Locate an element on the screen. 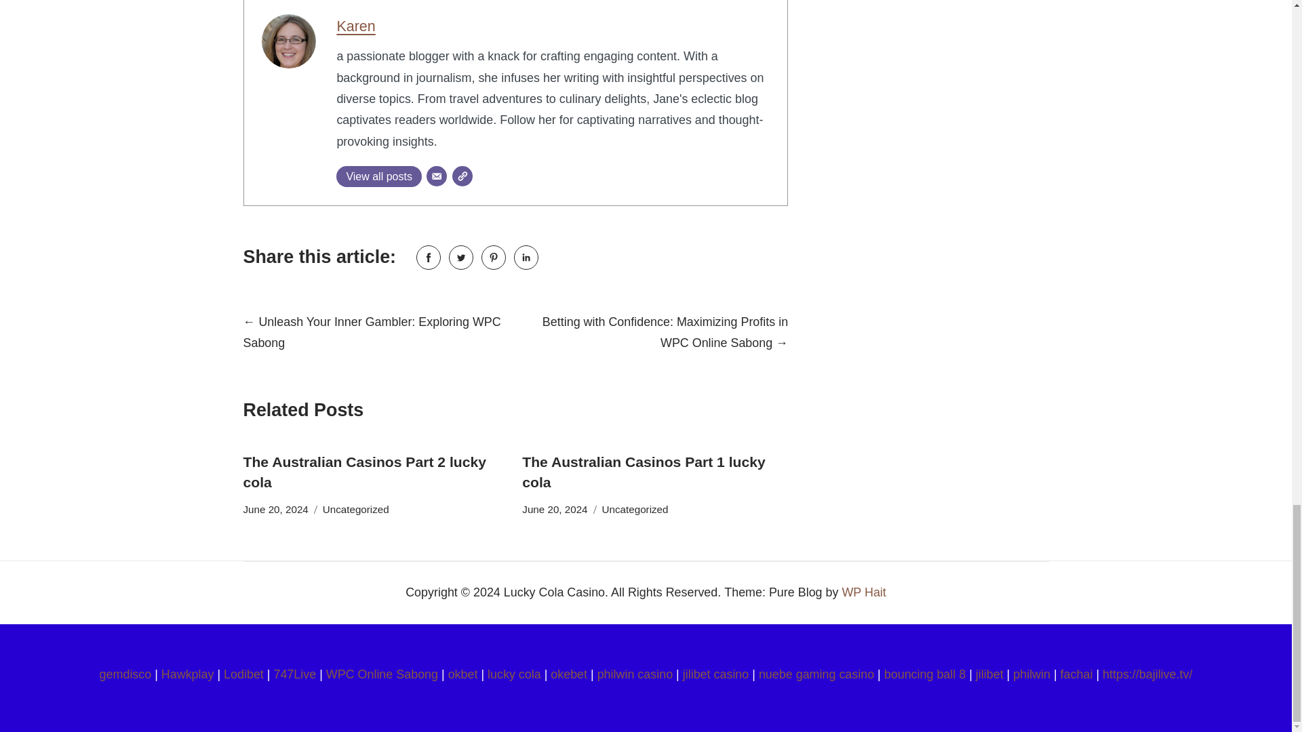  View all posts is located at coordinates (378, 176).